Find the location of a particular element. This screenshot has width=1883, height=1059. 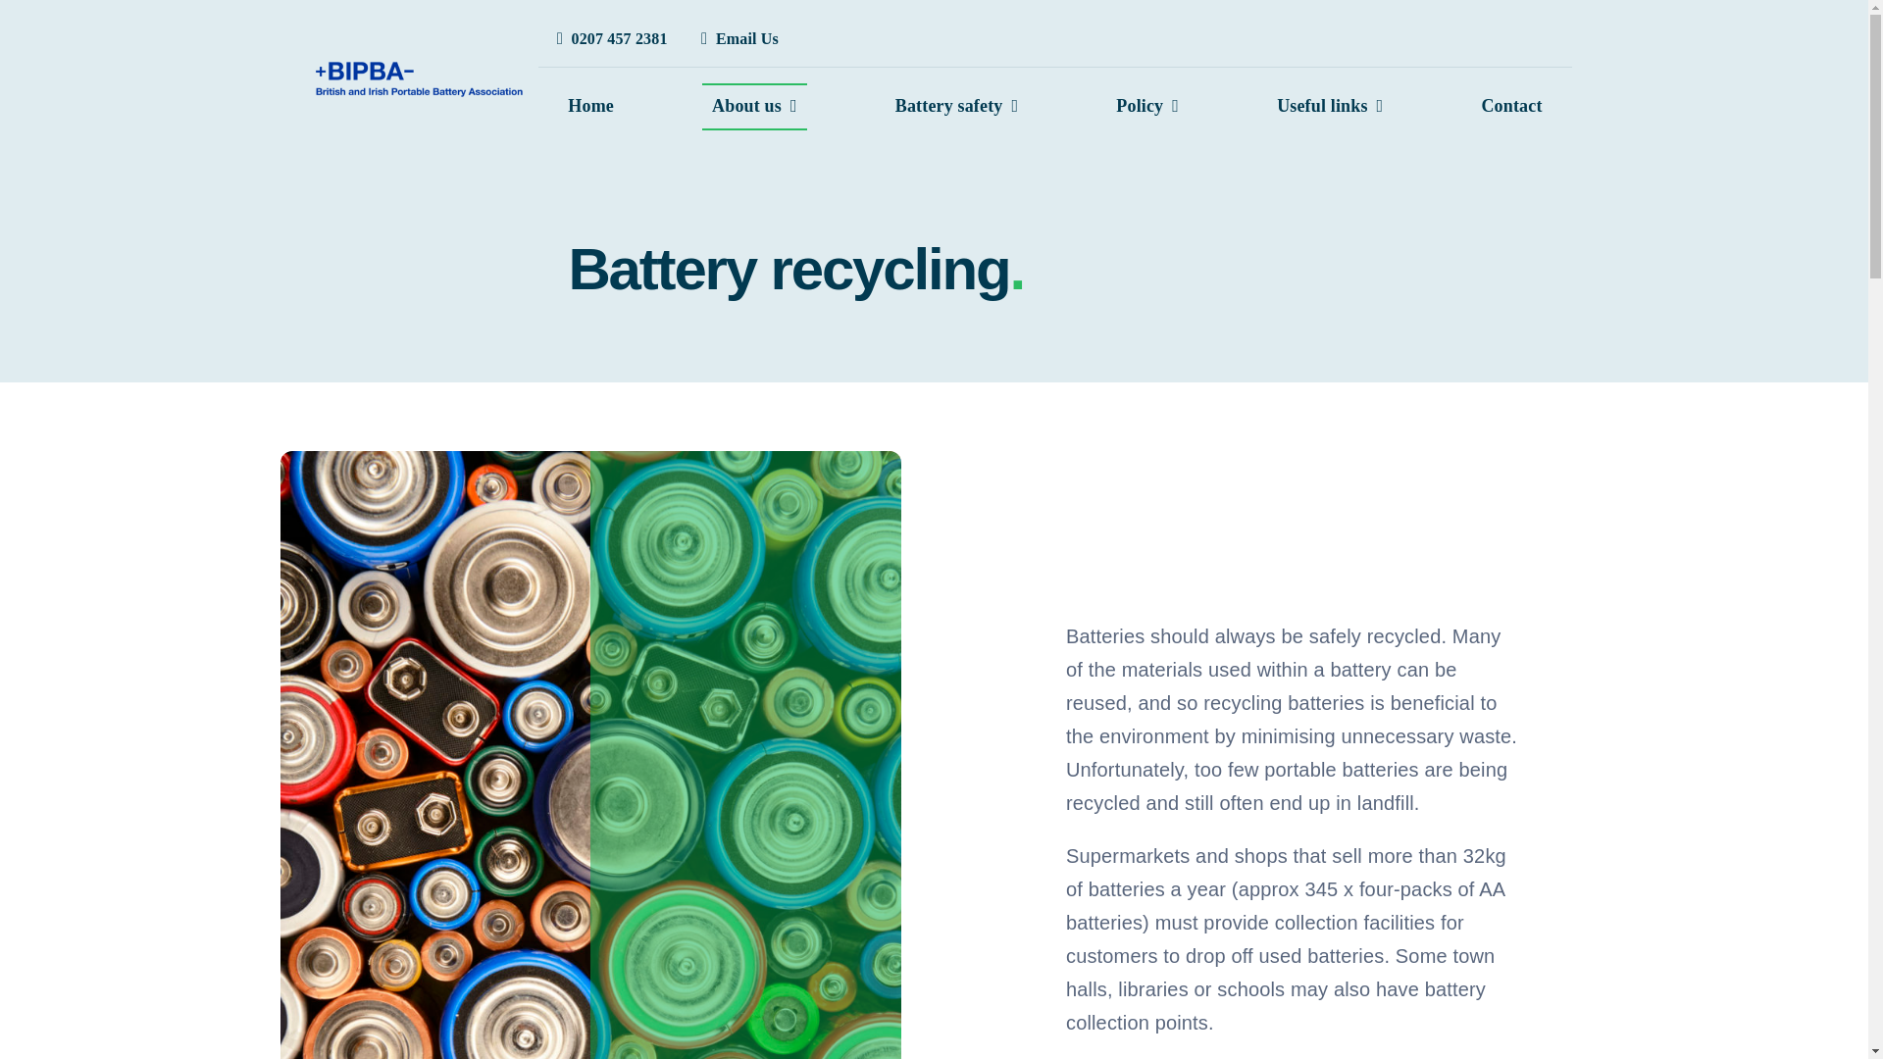

Home is located at coordinates (590, 106).